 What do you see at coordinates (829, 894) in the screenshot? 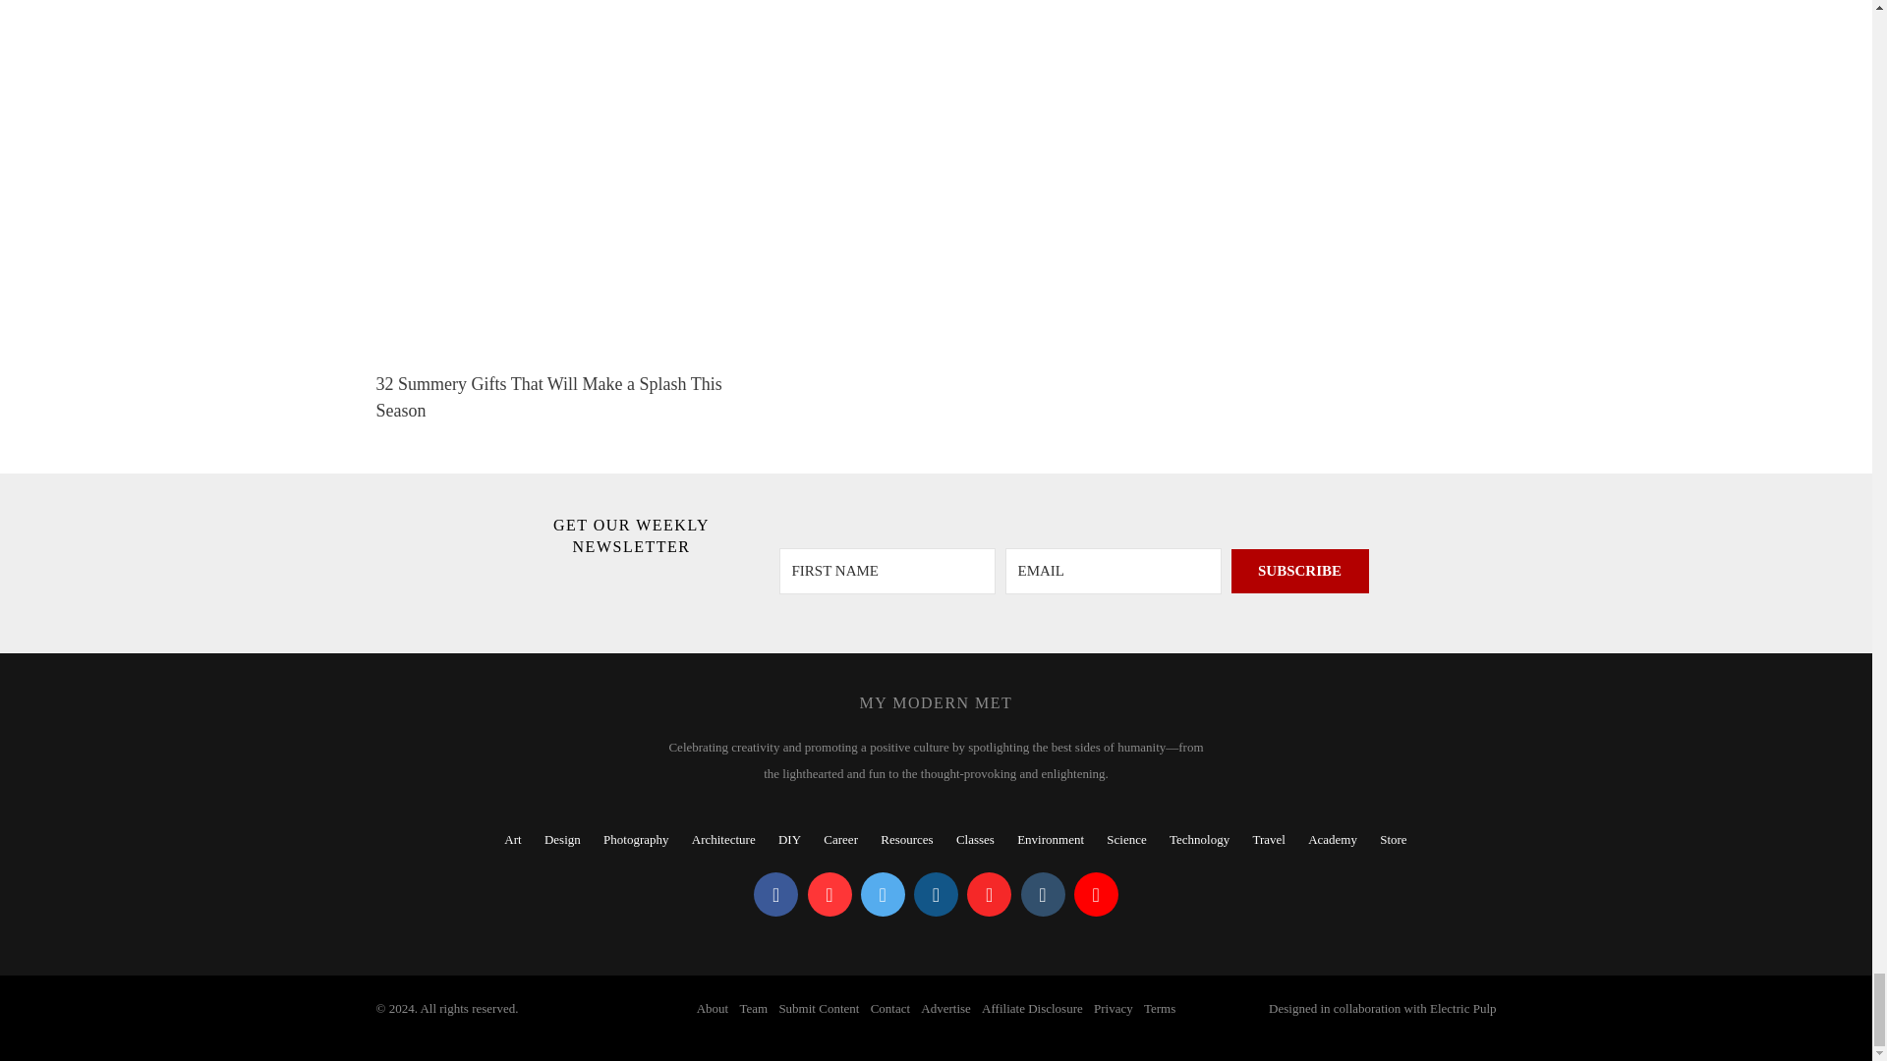
I see `My Modern Met on Pinterest` at bounding box center [829, 894].